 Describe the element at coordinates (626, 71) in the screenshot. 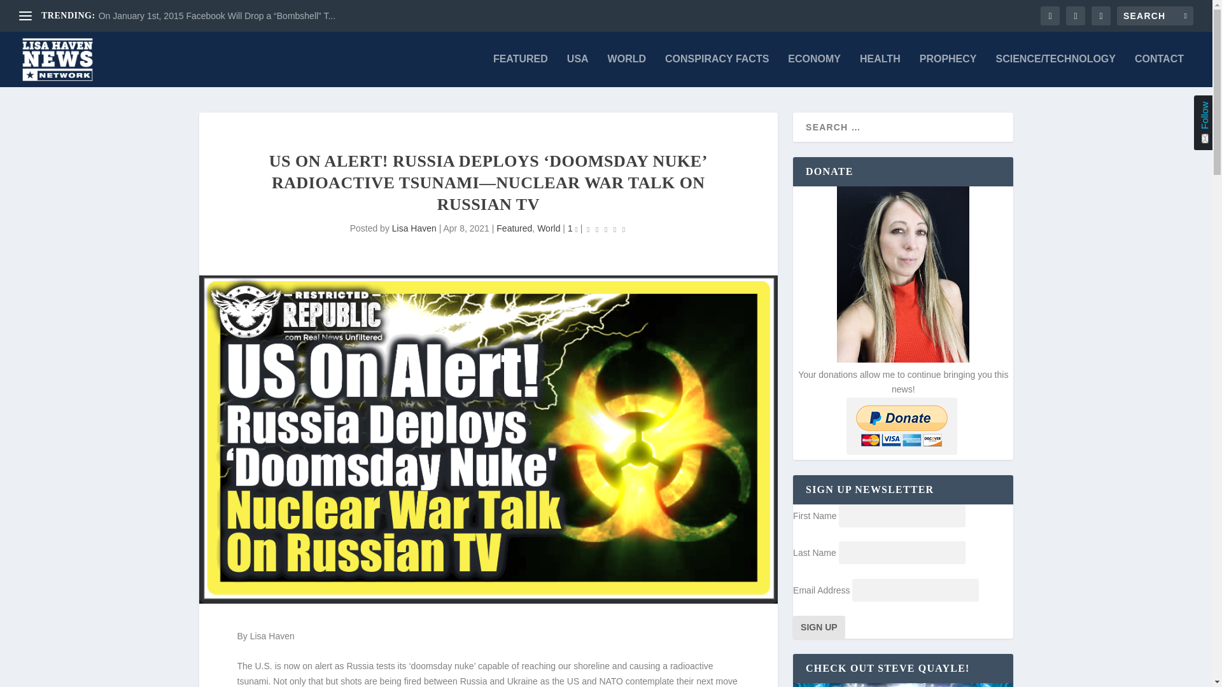

I see `WORLD` at that location.